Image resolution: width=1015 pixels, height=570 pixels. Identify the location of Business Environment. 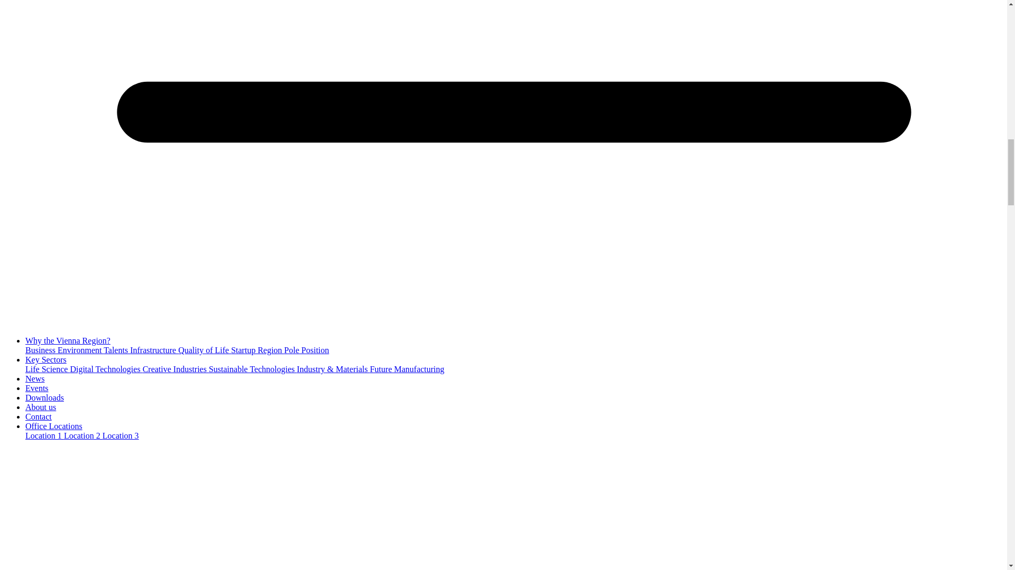
(64, 349).